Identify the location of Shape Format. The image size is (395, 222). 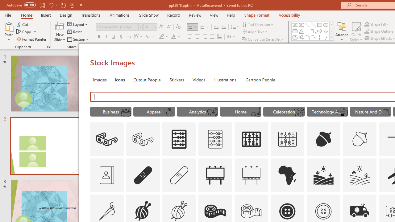
(257, 15).